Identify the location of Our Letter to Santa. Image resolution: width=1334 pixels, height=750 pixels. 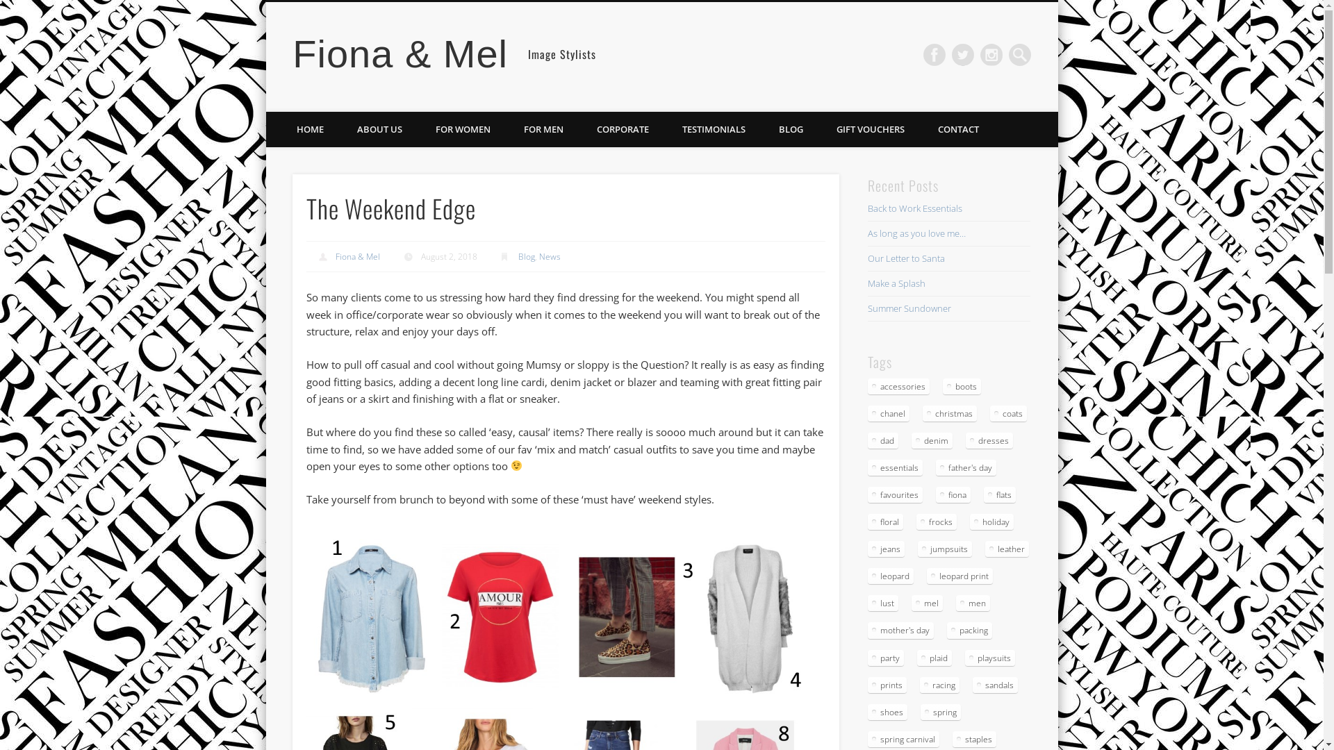
(906, 258).